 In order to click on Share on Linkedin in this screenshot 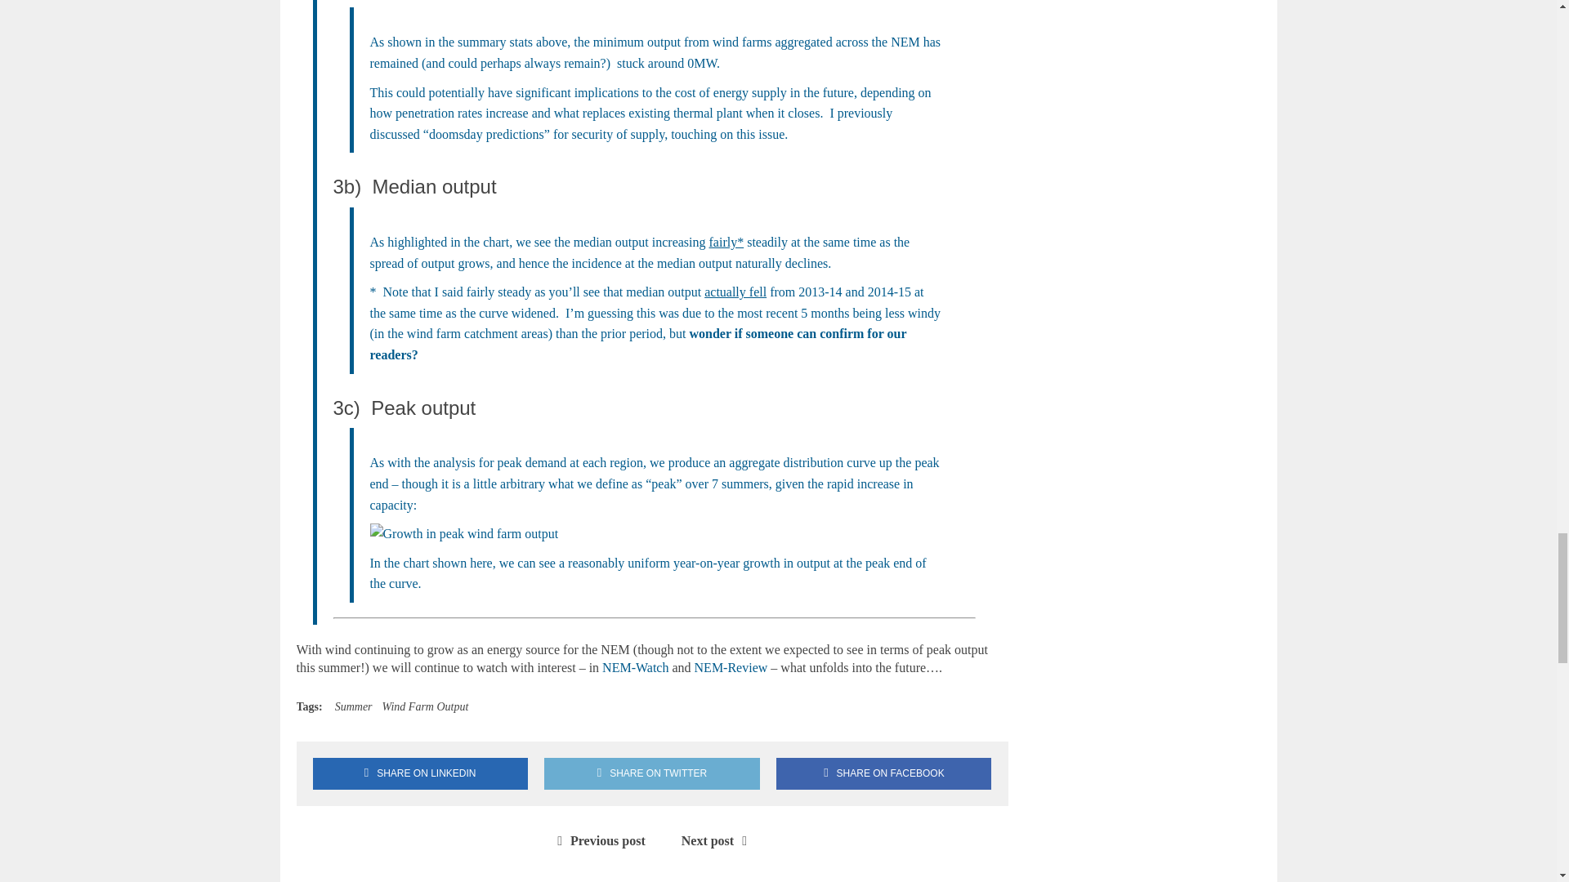, I will do `click(420, 773)`.